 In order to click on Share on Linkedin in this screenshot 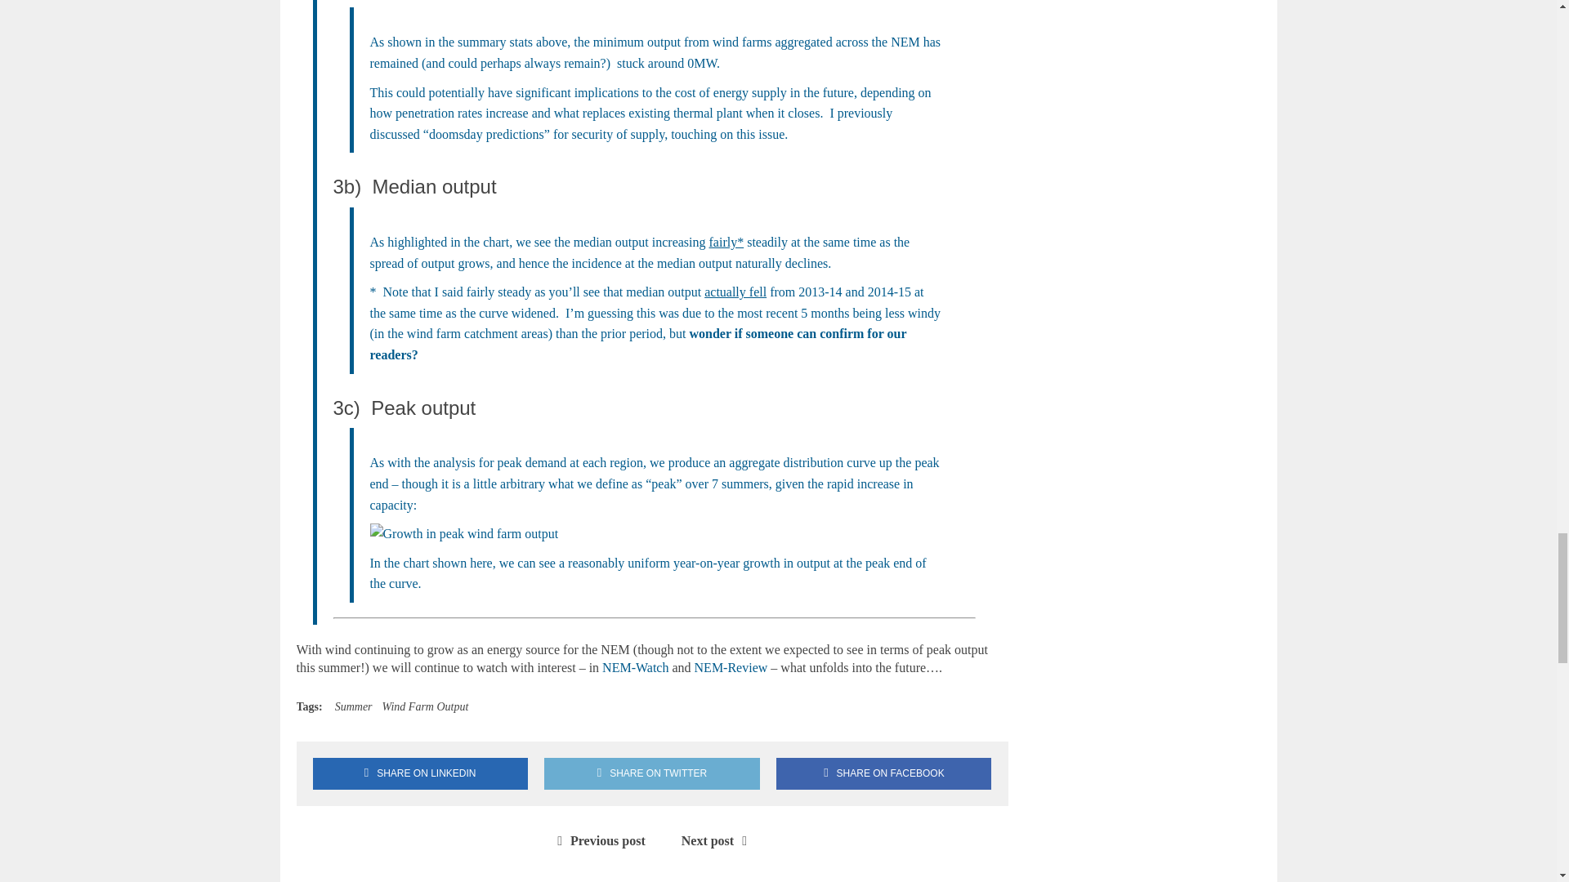, I will do `click(420, 773)`.